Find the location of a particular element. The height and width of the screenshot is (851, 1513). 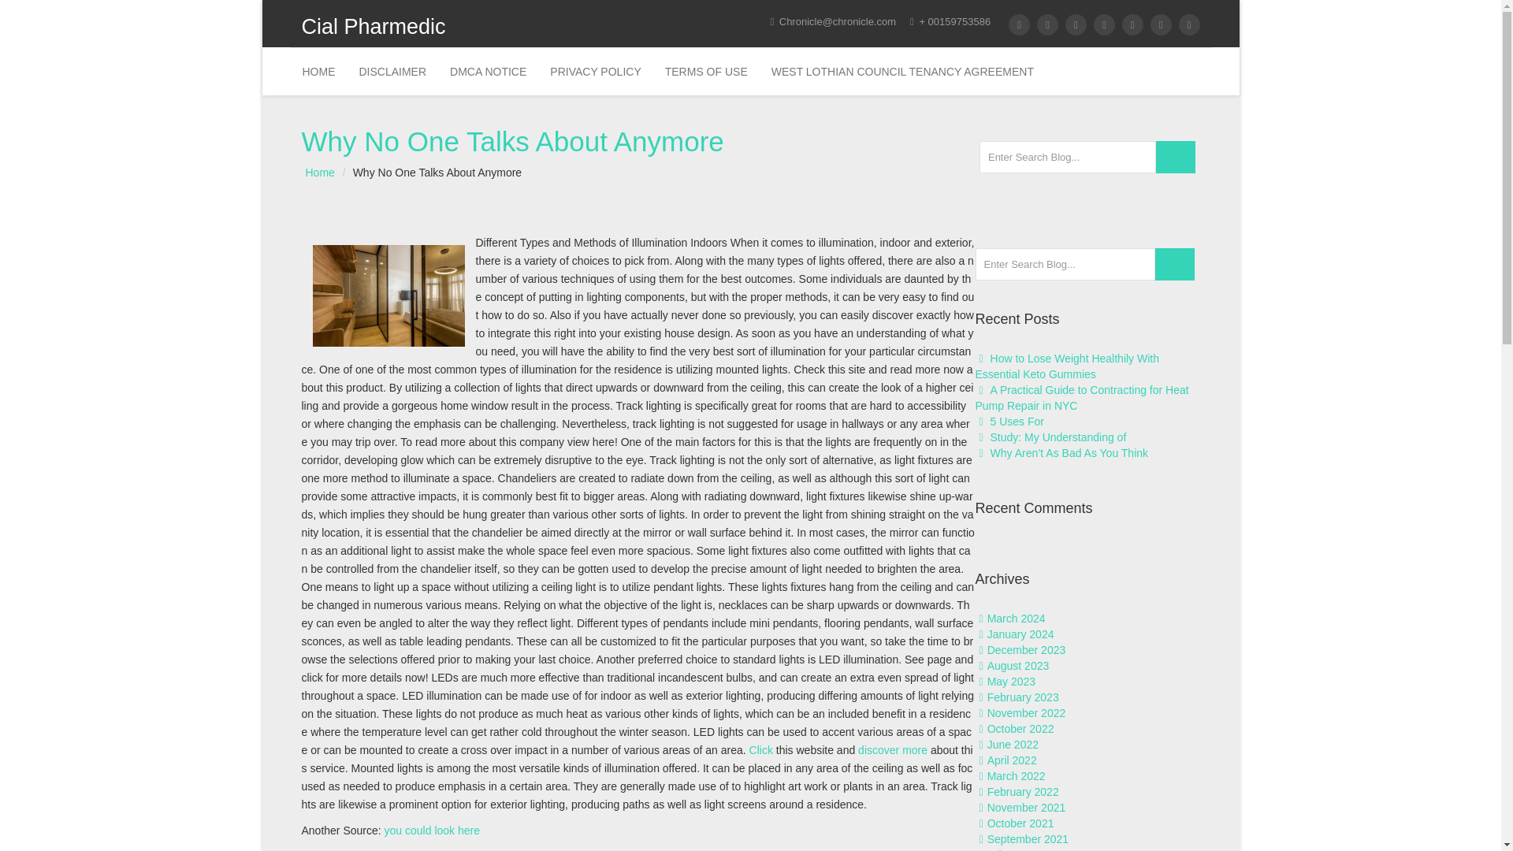

How to Lose Weight Healthily With Essential Keto Gummies is located at coordinates (1068, 366).